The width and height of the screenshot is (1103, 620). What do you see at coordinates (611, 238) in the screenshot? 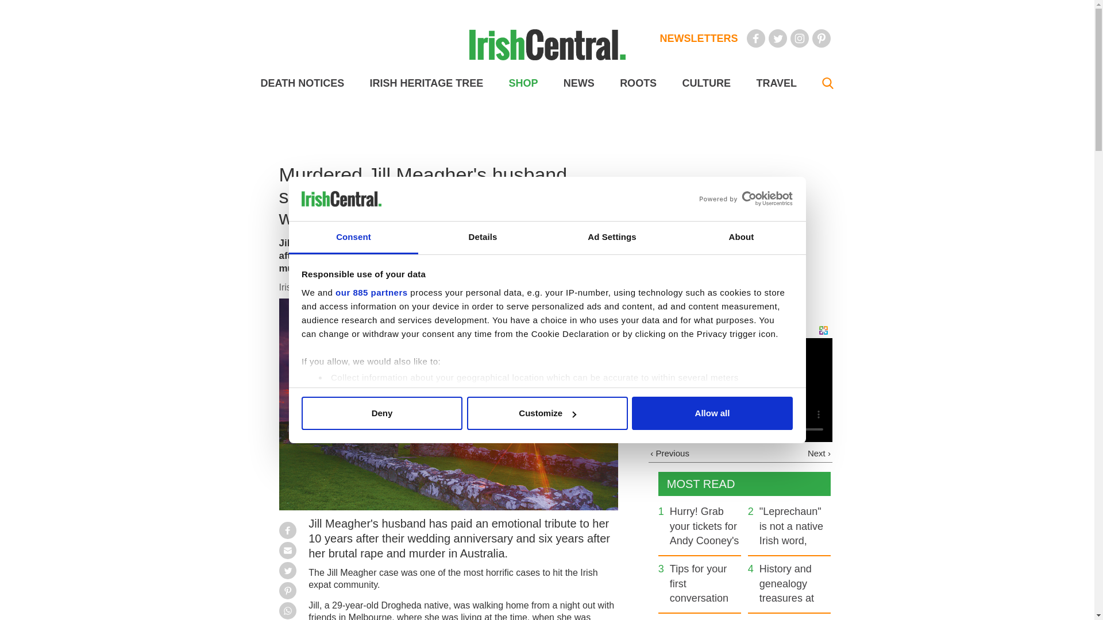
I see `Ad Settings` at bounding box center [611, 238].